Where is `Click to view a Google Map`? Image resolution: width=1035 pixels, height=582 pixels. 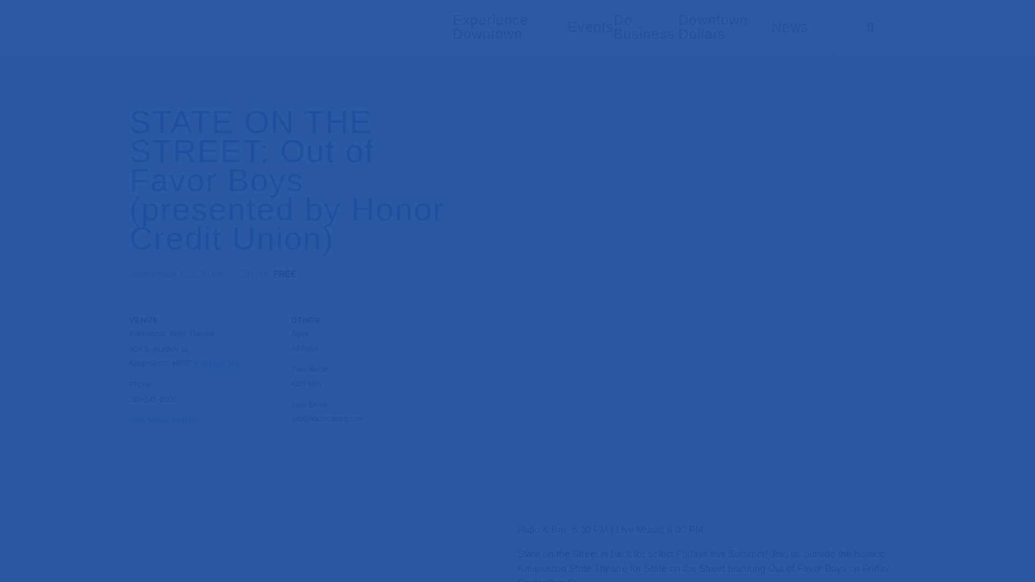
Click to view a Google Map is located at coordinates (218, 363).